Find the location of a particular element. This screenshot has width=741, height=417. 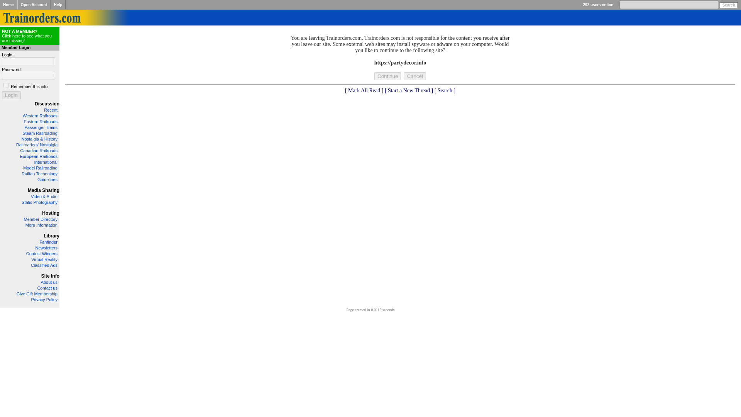

Eastern Railroads is located at coordinates (41, 121).